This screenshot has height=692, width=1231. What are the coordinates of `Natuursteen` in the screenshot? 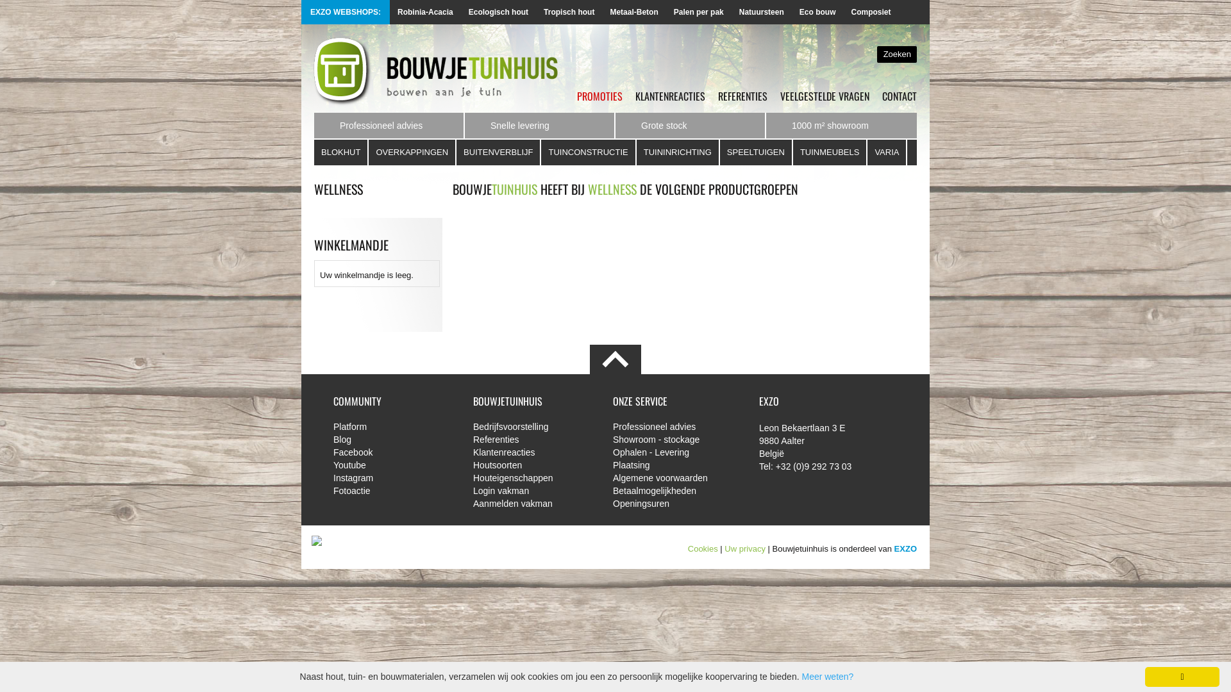 It's located at (762, 12).